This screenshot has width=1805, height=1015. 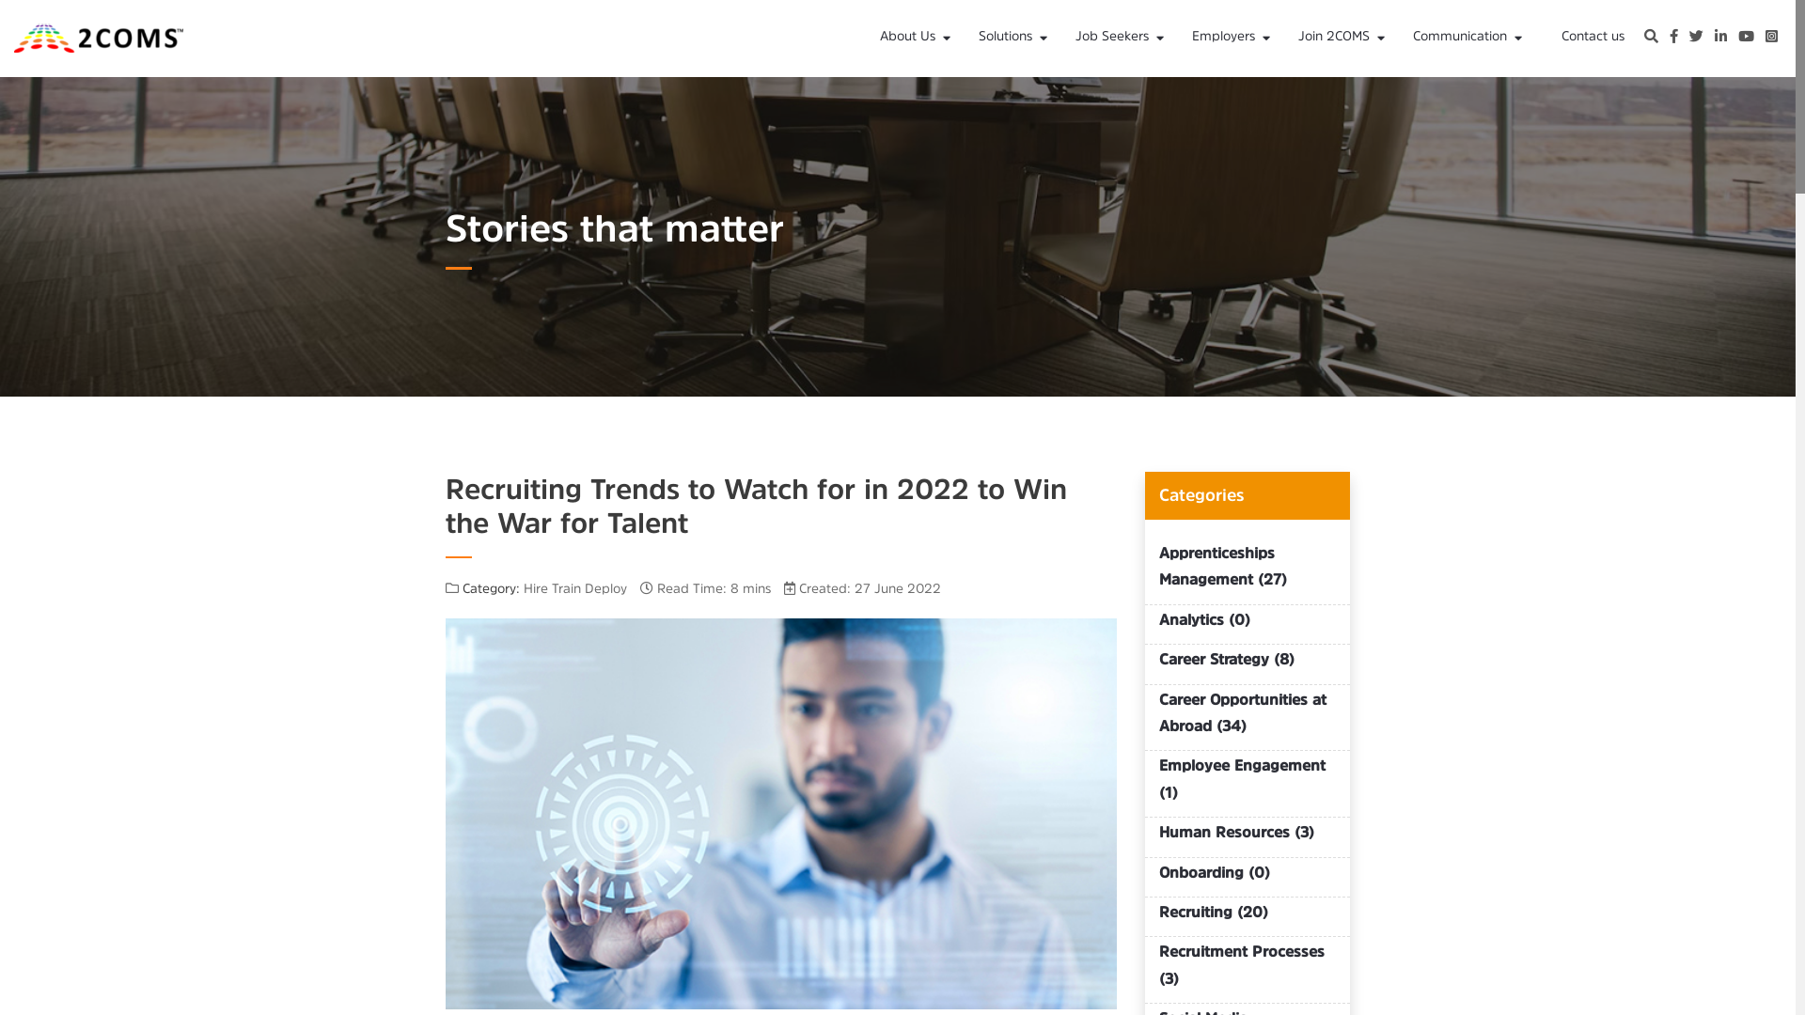 What do you see at coordinates (1010, 97) in the screenshot?
I see `2COMS The Brand` at bounding box center [1010, 97].